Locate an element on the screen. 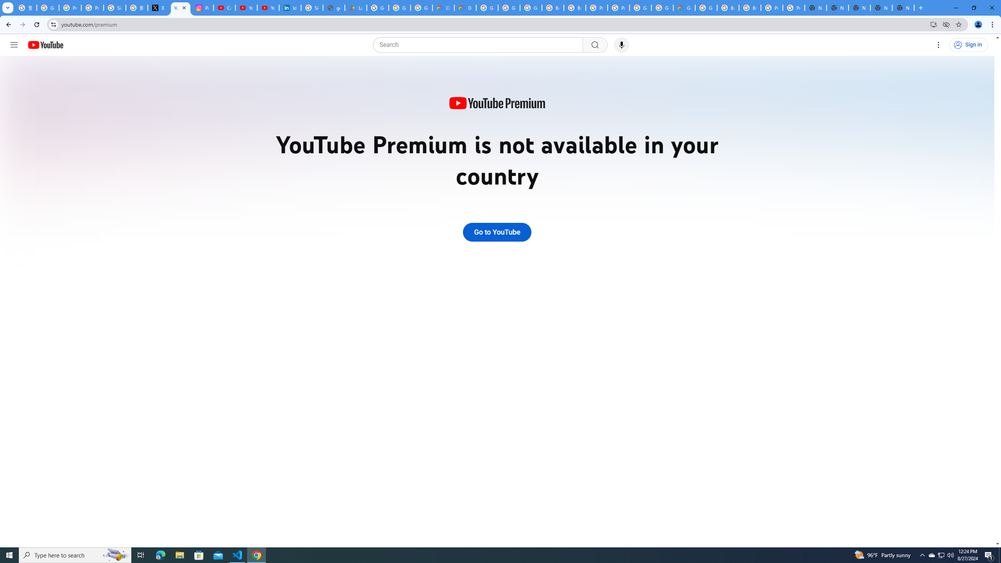  Privacy Help Center - Policies Help is located at coordinates (70, 8).